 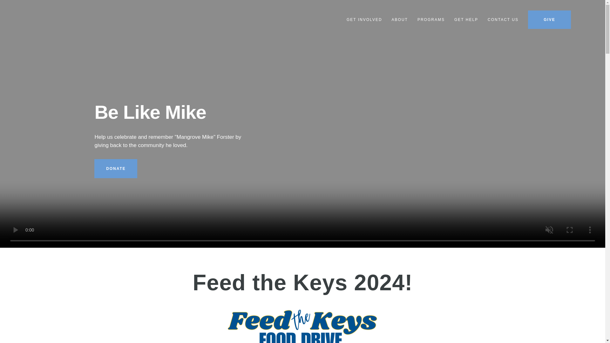 I want to click on ABOUT, so click(x=400, y=20).